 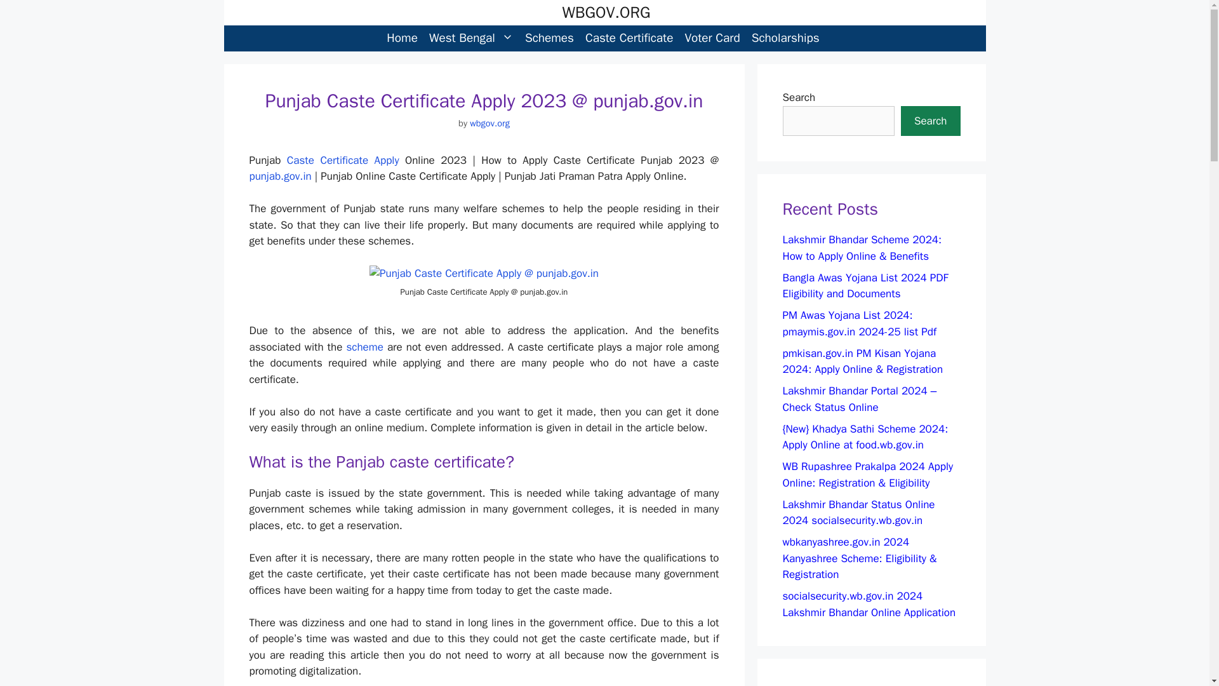 I want to click on Apply, so click(x=386, y=160).